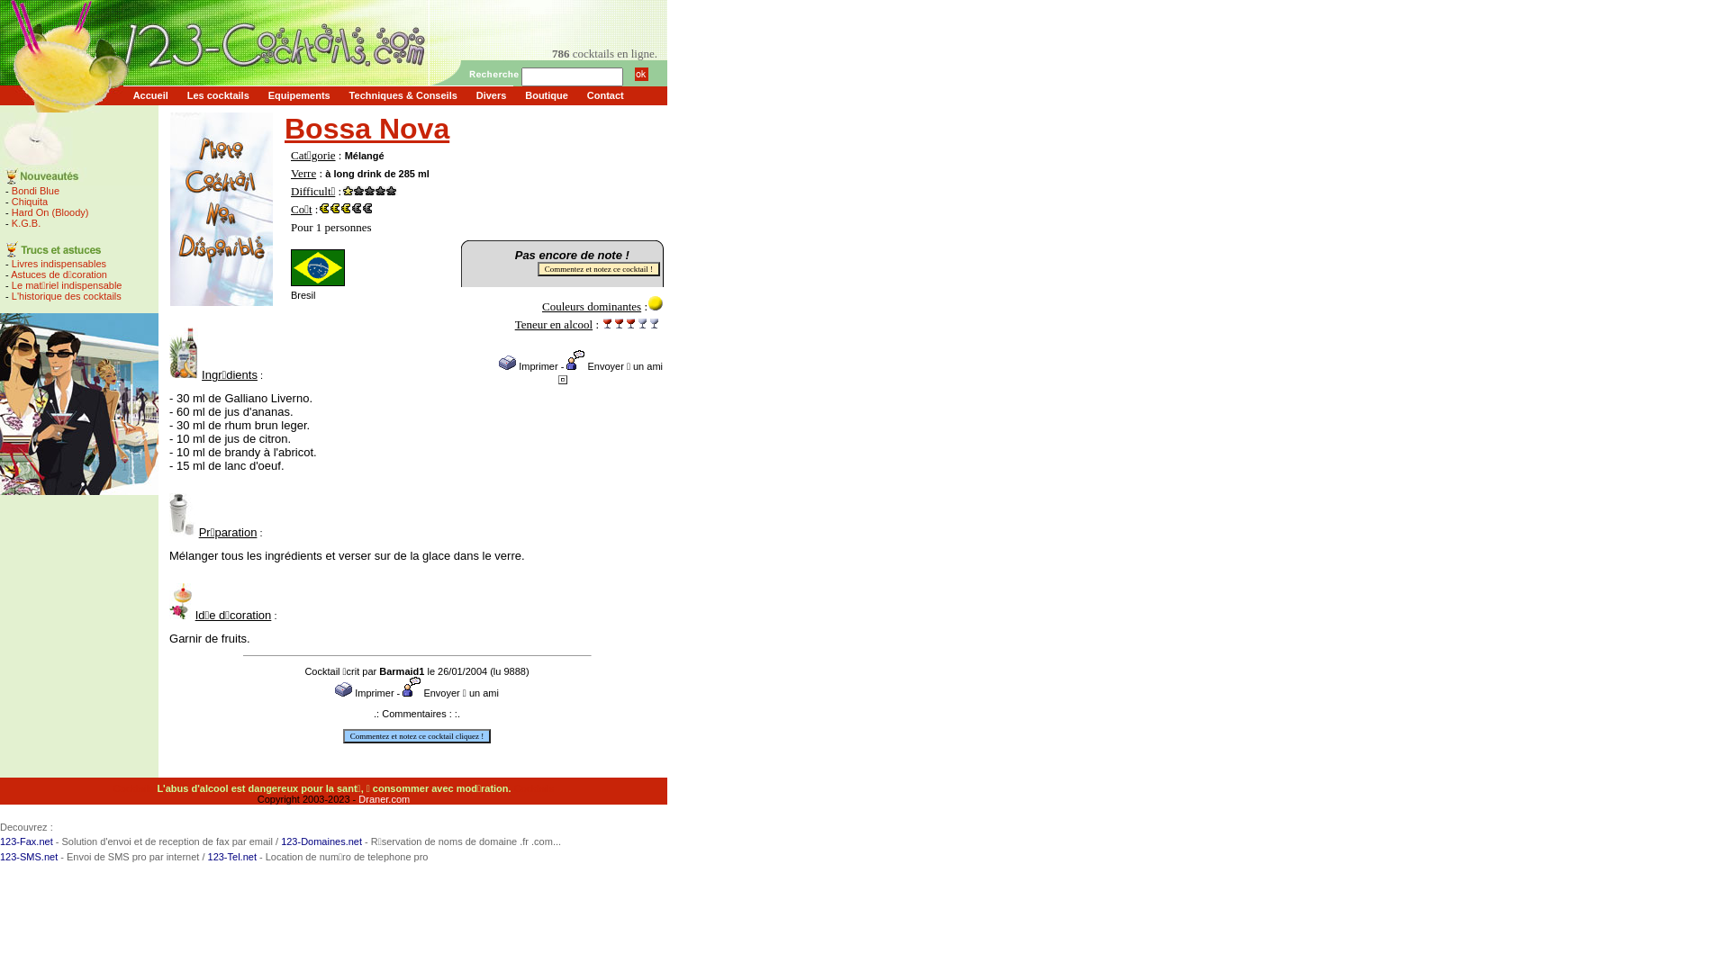 The width and height of the screenshot is (1729, 972). What do you see at coordinates (67, 296) in the screenshot?
I see `L'historique des cocktails` at bounding box center [67, 296].